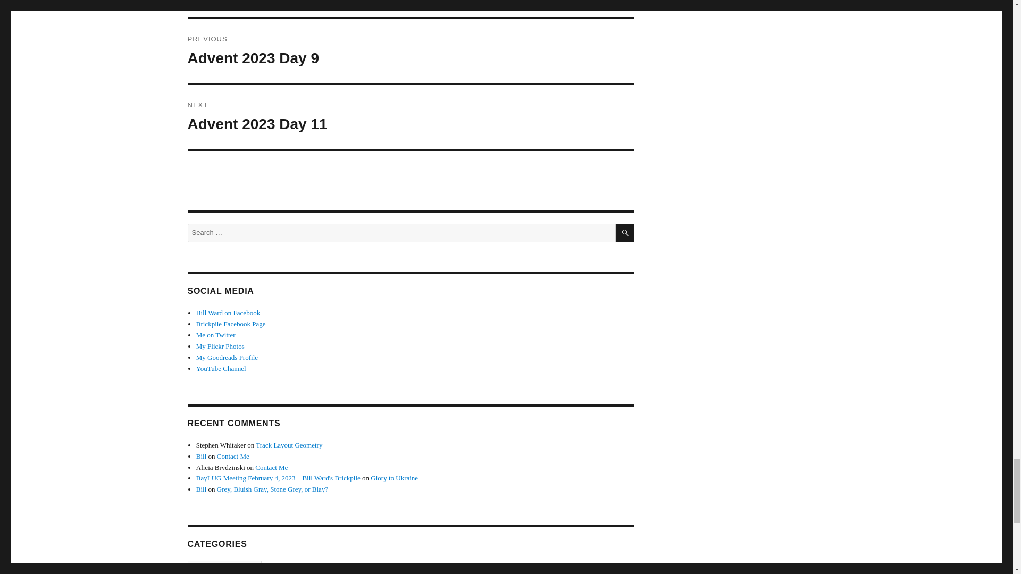 The width and height of the screenshot is (1021, 574). I want to click on Me on Twitter, so click(216, 335).